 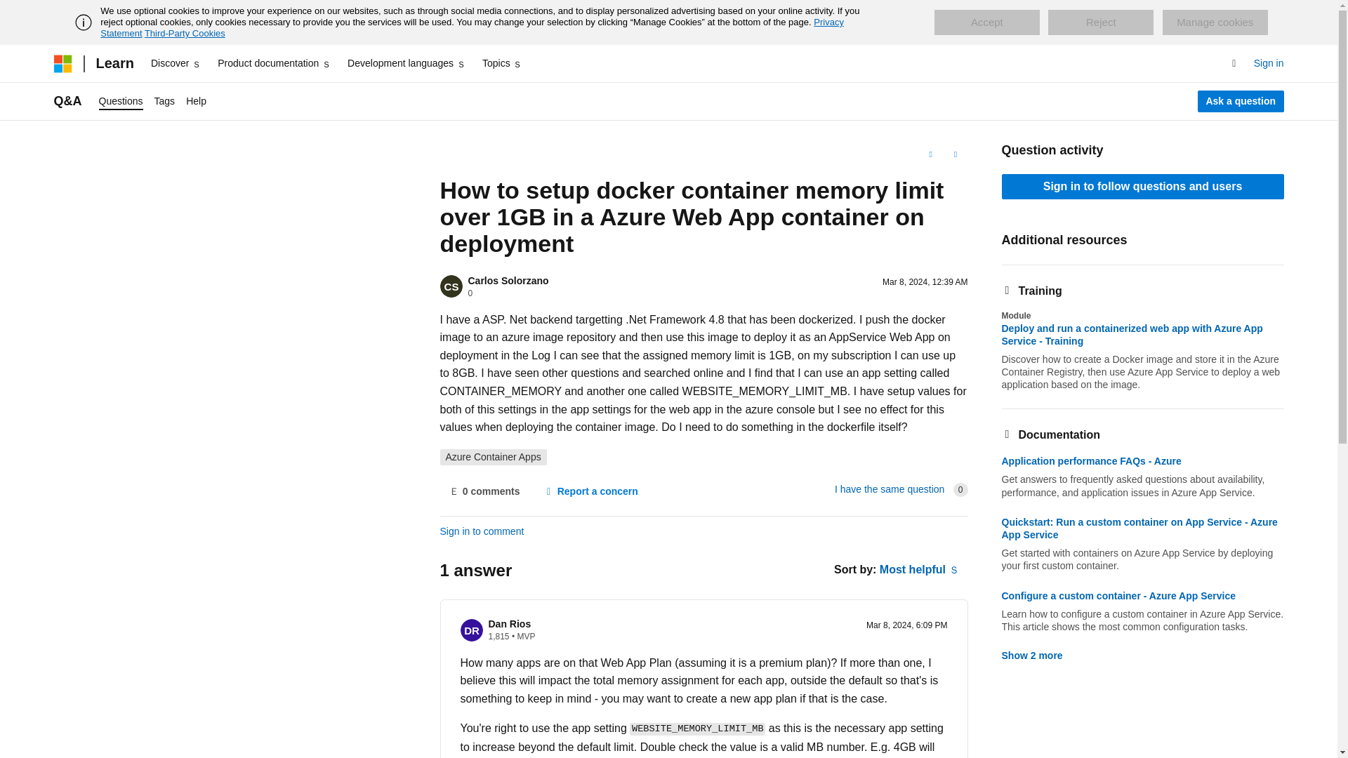 What do you see at coordinates (955, 154) in the screenshot?
I see `Share this question` at bounding box center [955, 154].